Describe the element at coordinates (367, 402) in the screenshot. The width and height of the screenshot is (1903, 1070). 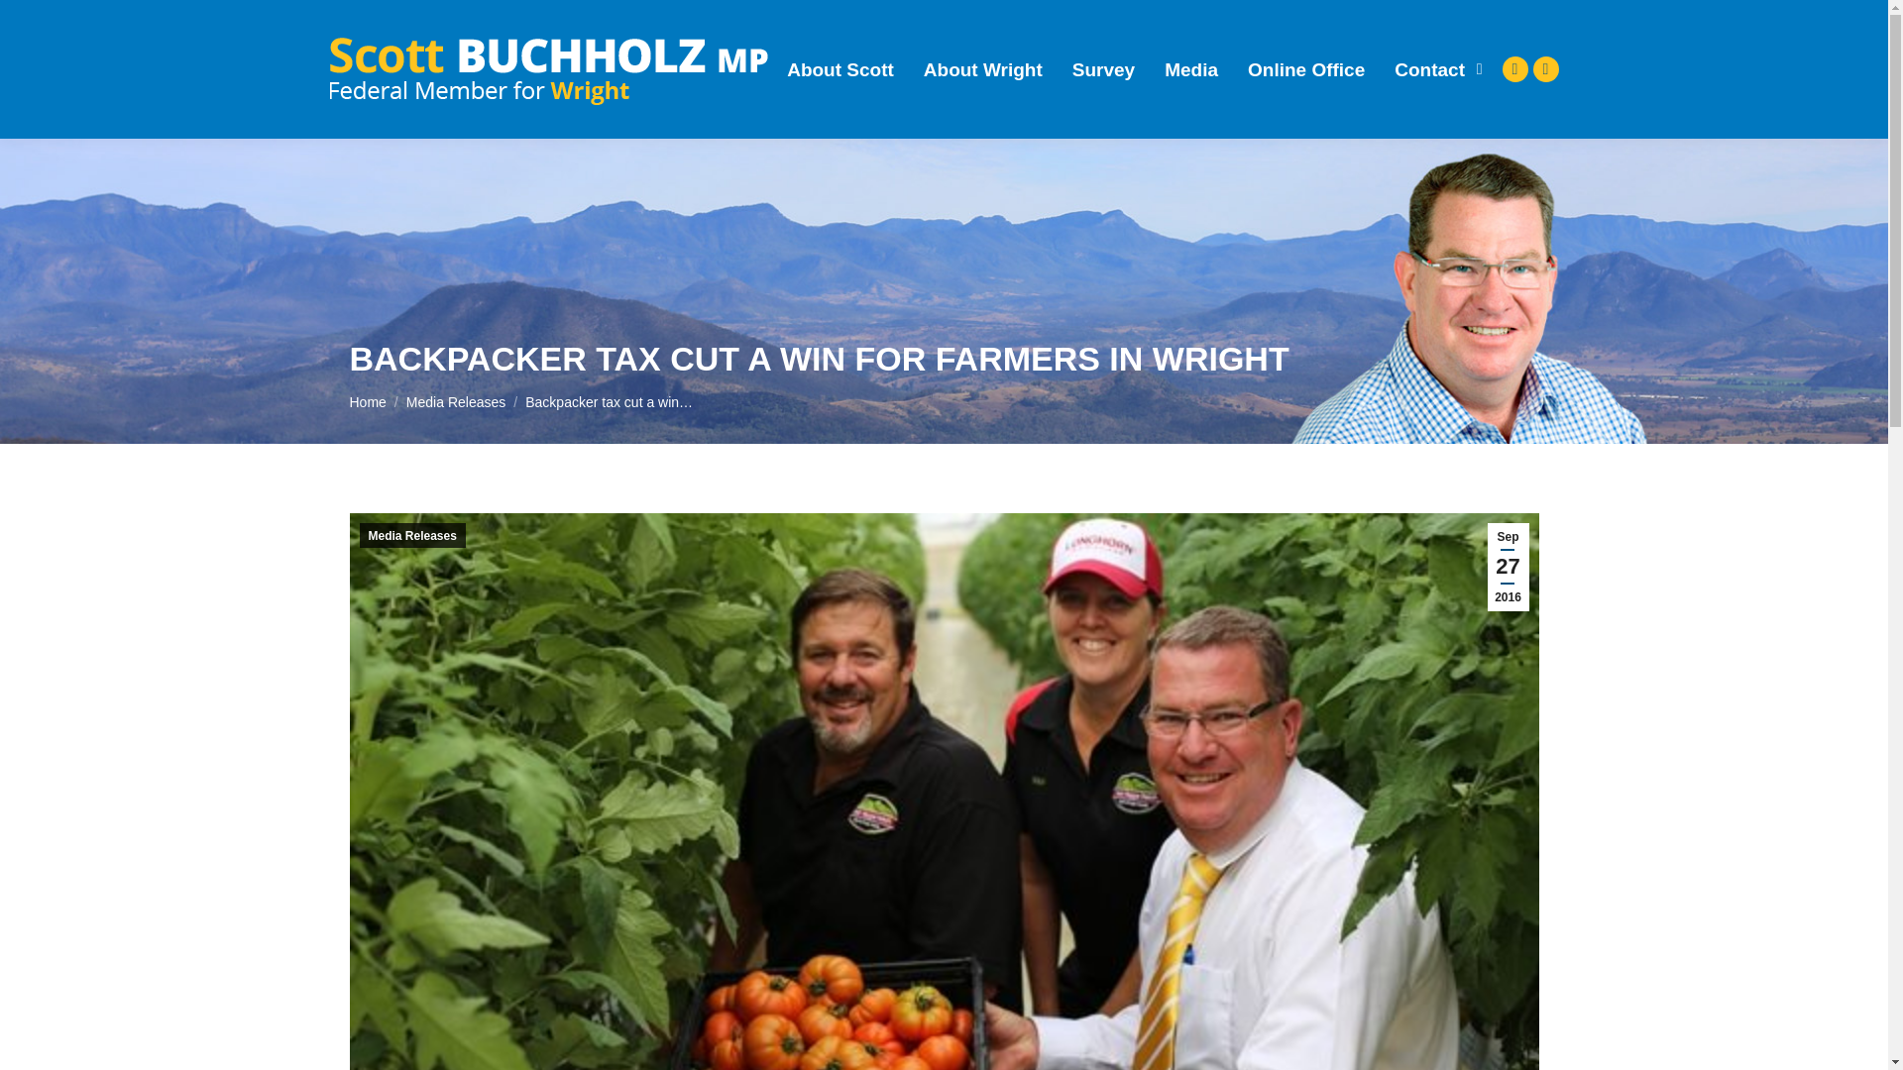
I see `Home` at that location.